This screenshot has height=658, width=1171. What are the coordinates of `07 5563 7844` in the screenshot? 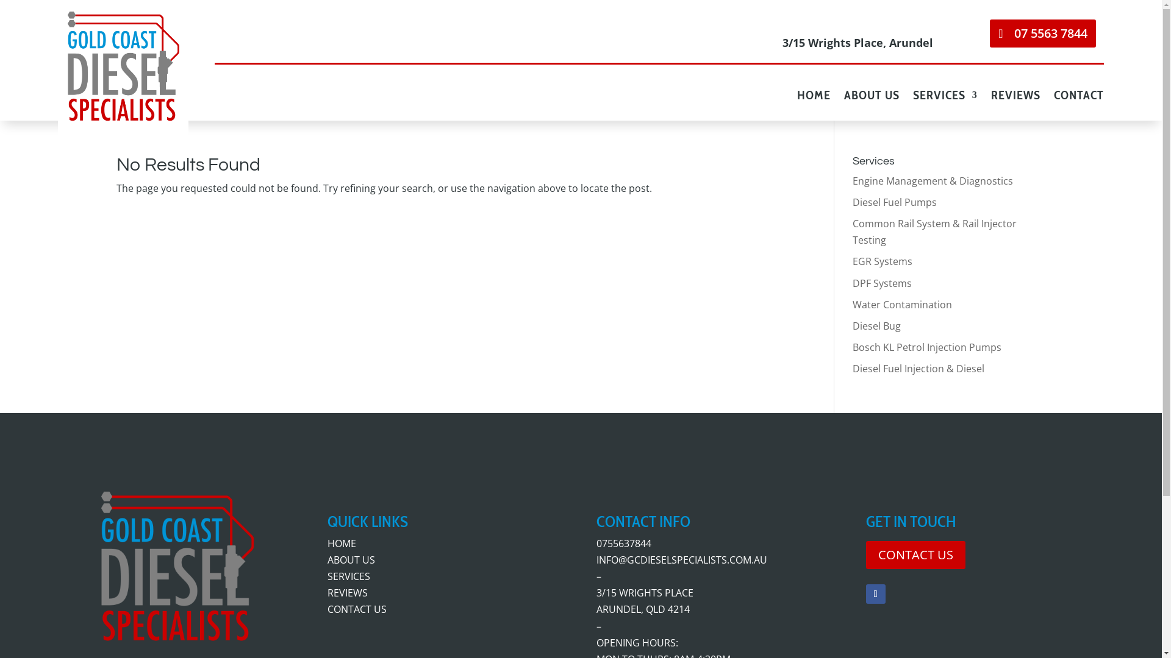 It's located at (1043, 33).